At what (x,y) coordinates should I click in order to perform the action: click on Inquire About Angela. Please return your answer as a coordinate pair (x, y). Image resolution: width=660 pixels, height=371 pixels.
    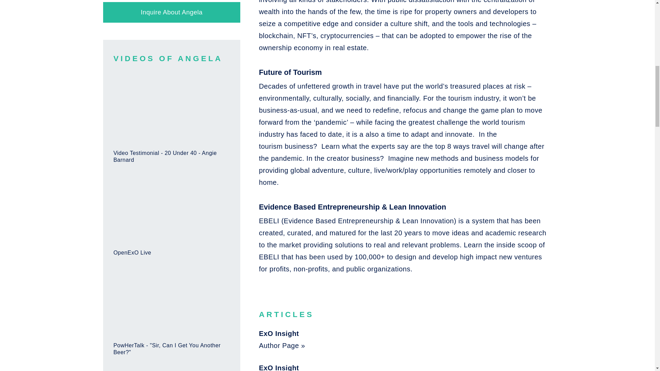
    Looking at the image, I should click on (171, 12).